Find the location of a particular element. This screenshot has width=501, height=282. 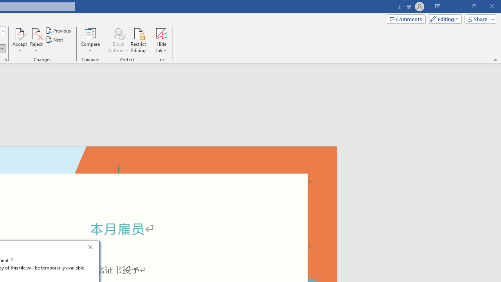

Block Authors is located at coordinates (118, 40).